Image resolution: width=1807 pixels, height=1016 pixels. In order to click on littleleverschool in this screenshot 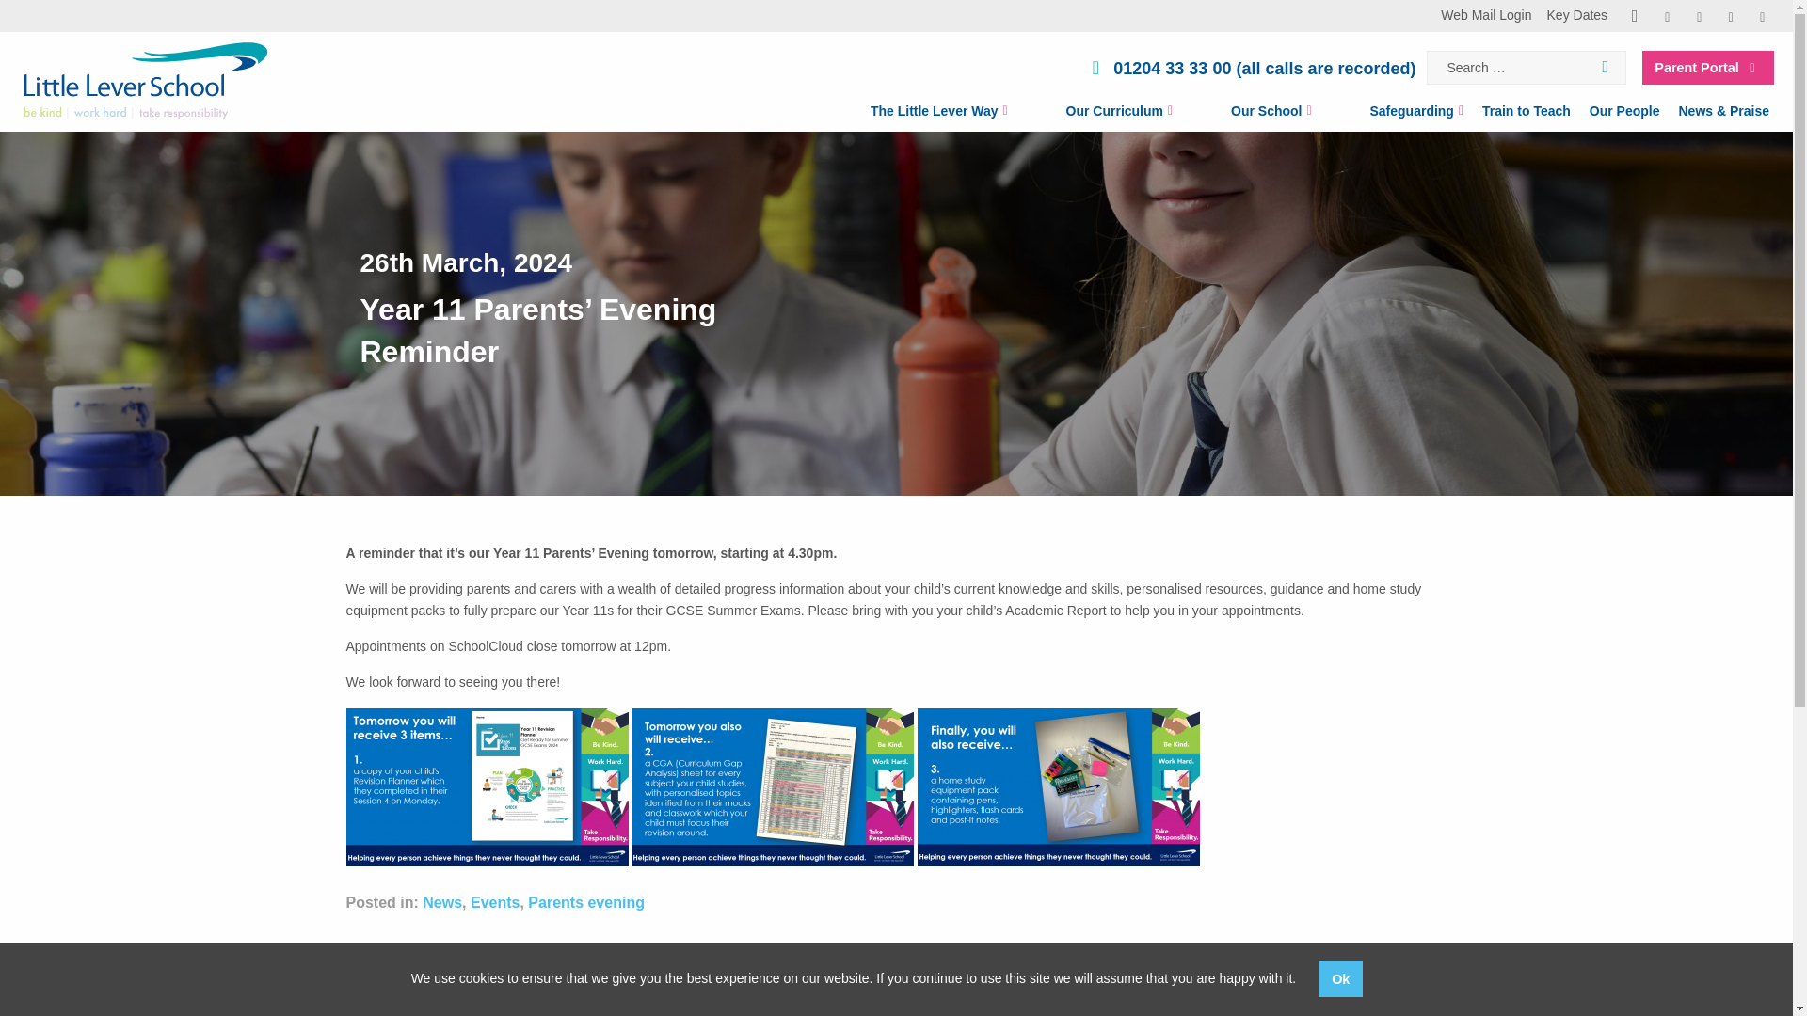, I will do `click(1634, 16)`.